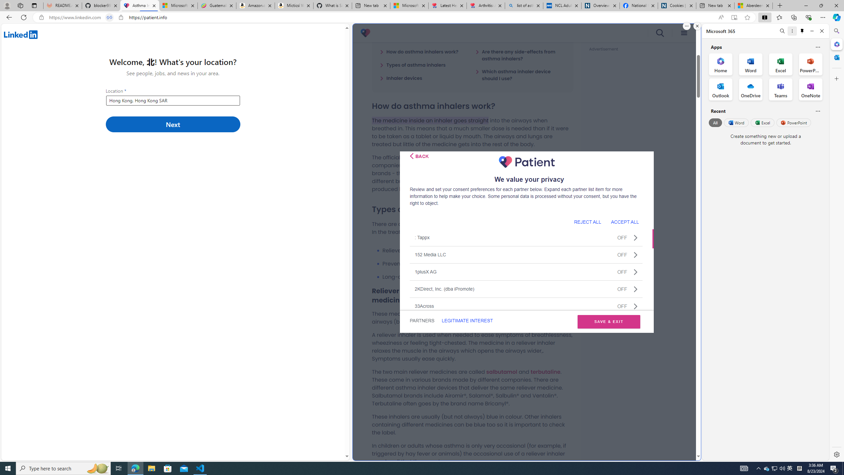  Describe the element at coordinates (810, 89) in the screenshot. I see `OneNote Office App` at that location.